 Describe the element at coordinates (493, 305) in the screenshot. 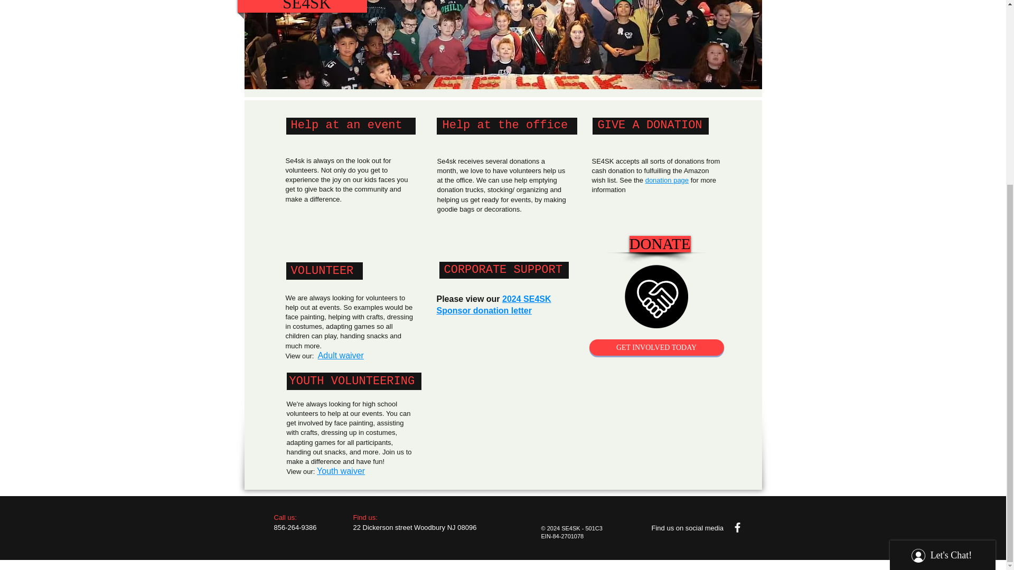

I see `2024 SE4SK Sponsor donation letter` at that location.